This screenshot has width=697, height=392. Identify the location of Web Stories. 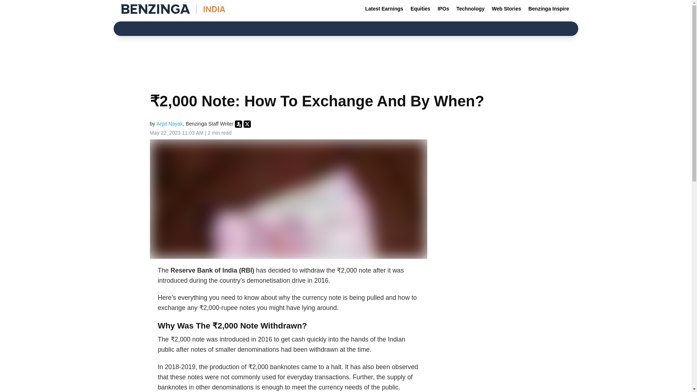
(506, 9).